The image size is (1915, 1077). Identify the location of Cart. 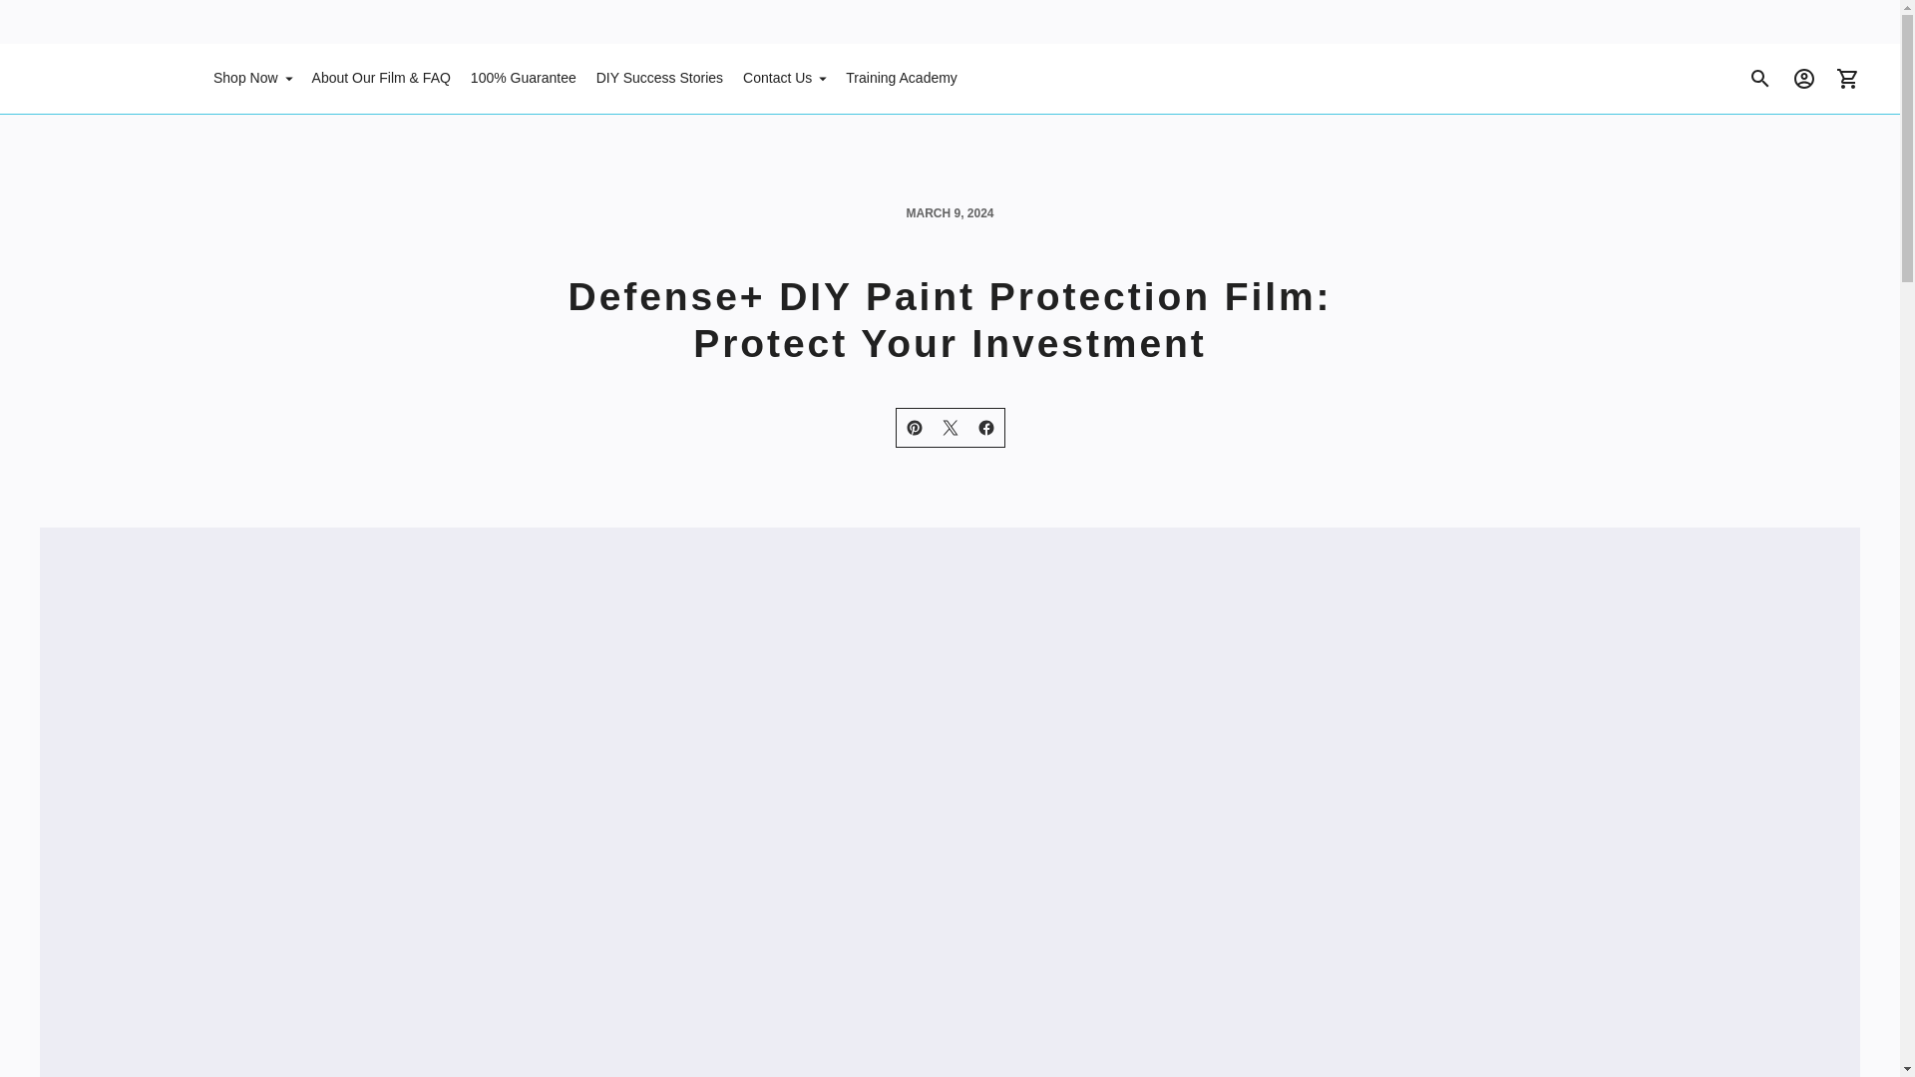
(1848, 79).